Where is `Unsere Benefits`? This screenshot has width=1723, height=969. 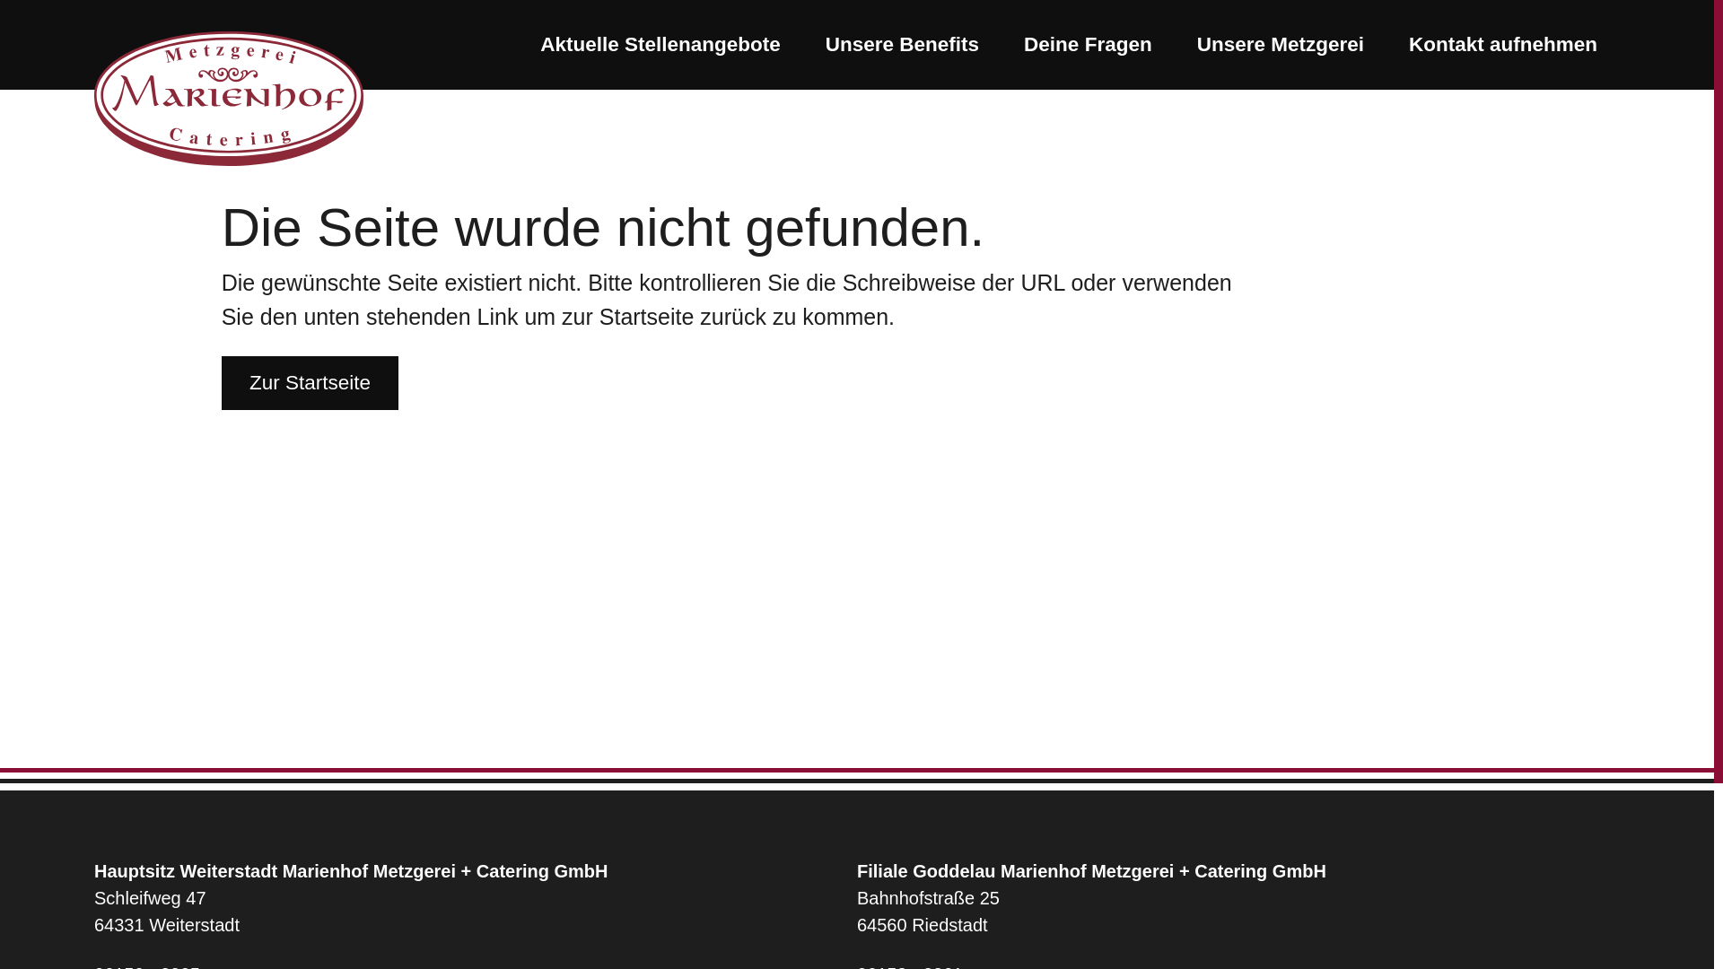 Unsere Benefits is located at coordinates (903, 45).